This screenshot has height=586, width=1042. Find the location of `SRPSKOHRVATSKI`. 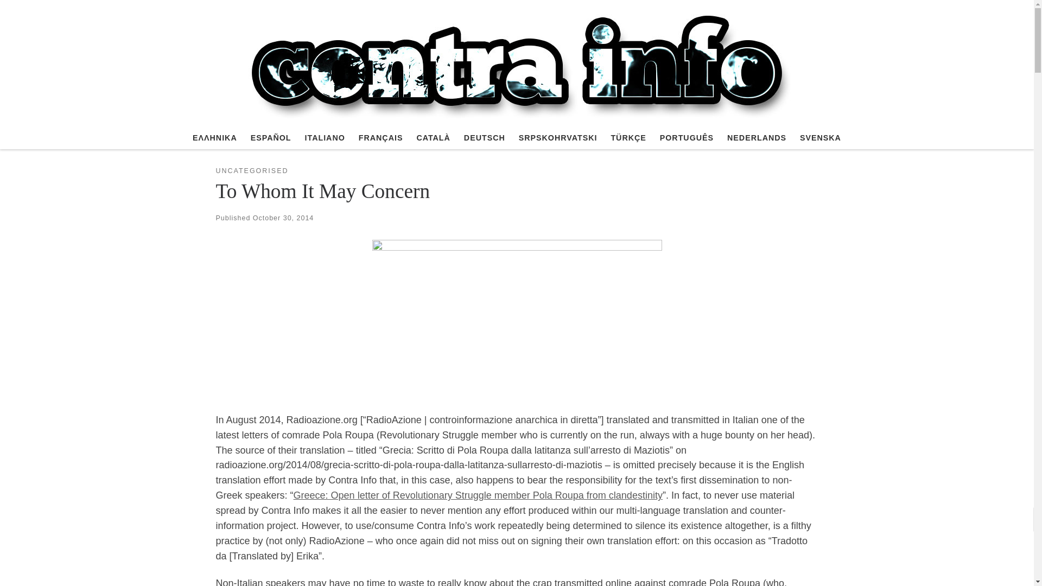

SRPSKOHRVATSKI is located at coordinates (558, 138).